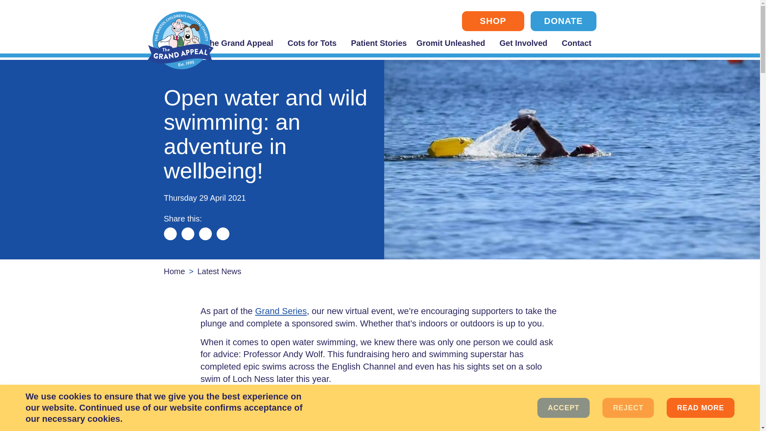  What do you see at coordinates (526, 43) in the screenshot?
I see `Get Involved` at bounding box center [526, 43].